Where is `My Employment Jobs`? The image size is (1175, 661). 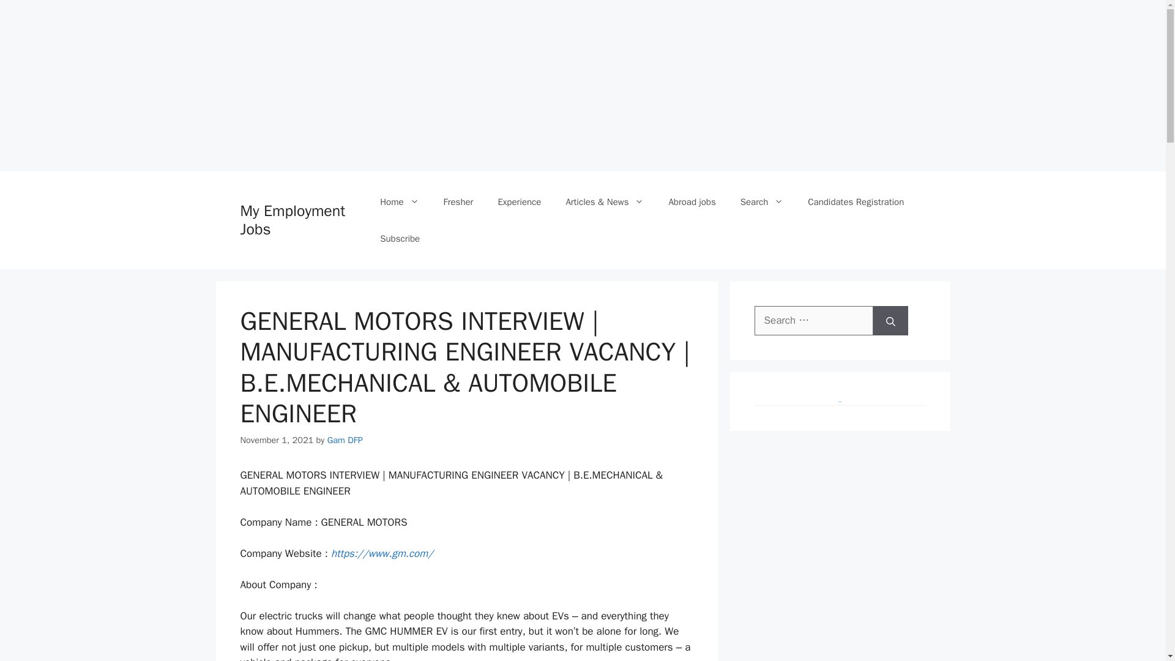 My Employment Jobs is located at coordinates (293, 220).